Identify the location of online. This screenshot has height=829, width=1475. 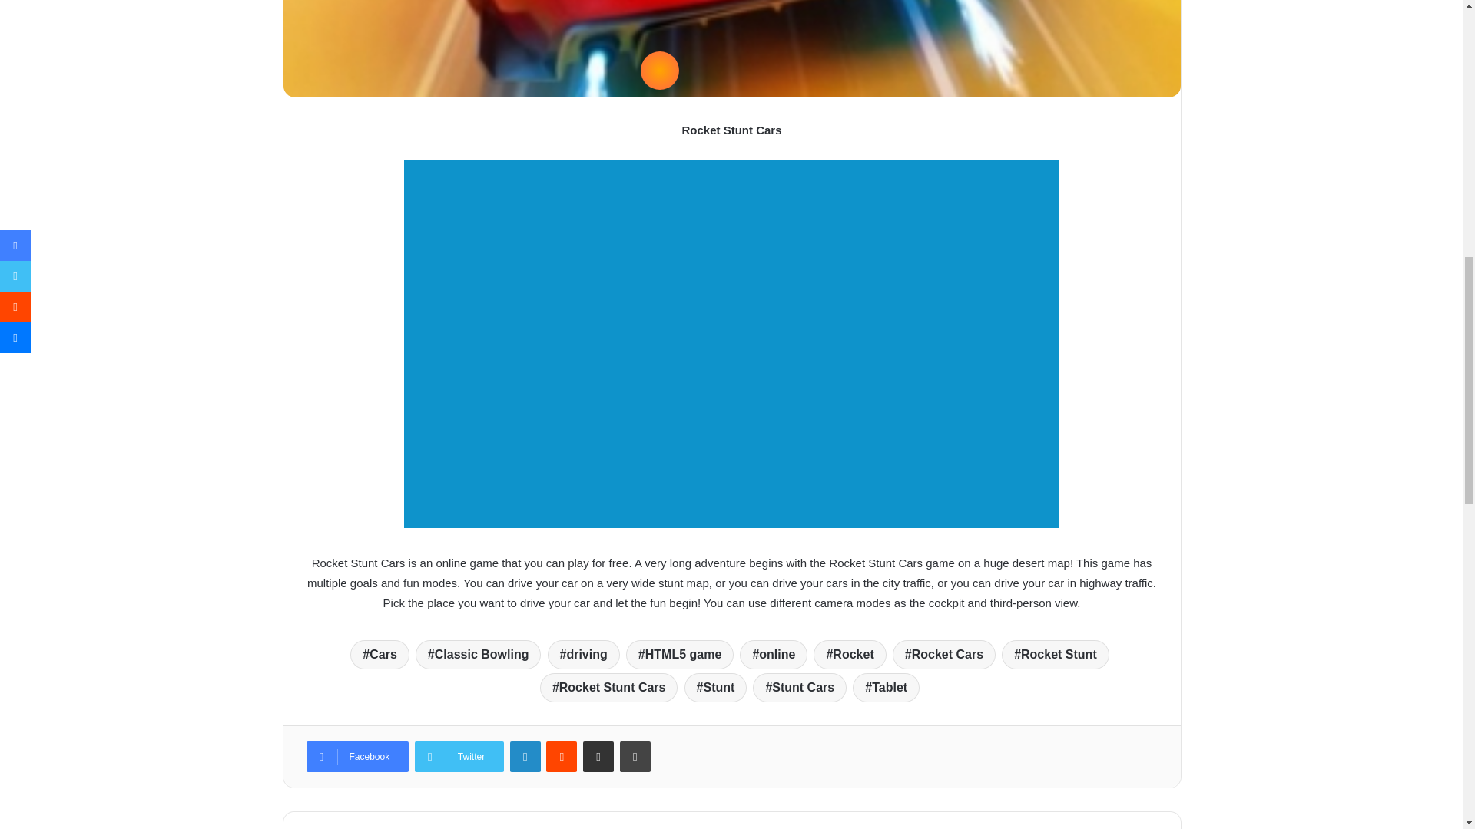
(773, 654).